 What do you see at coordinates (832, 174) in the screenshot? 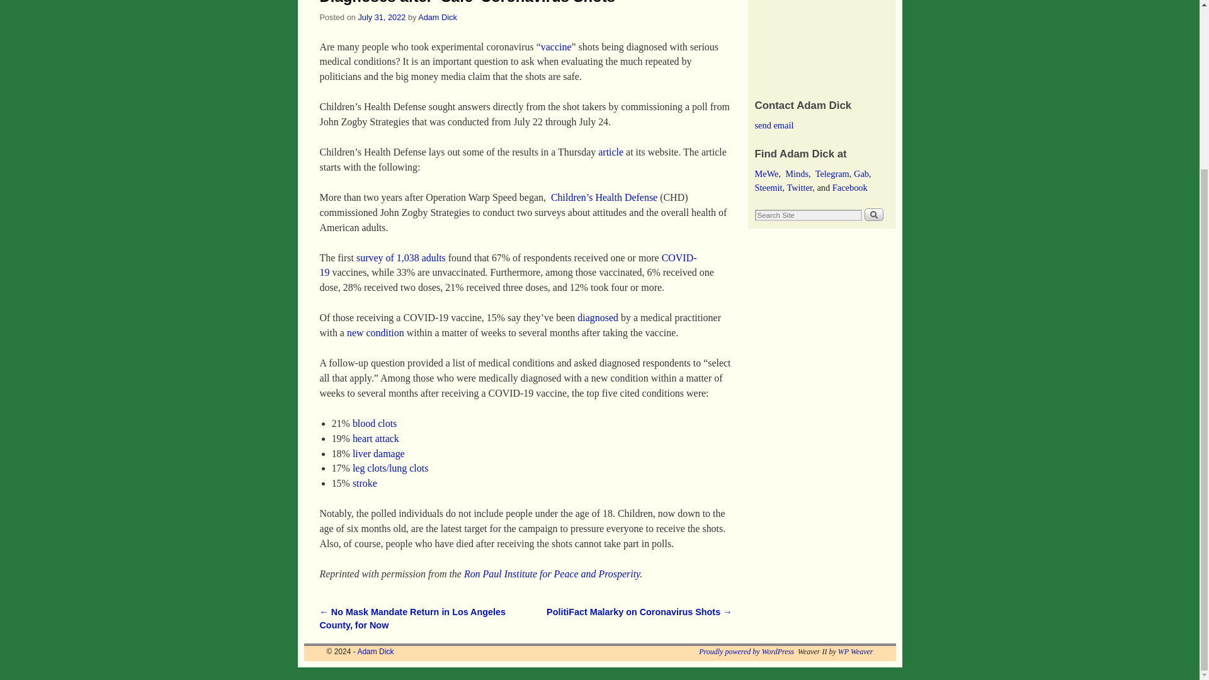
I see `Telegram` at bounding box center [832, 174].